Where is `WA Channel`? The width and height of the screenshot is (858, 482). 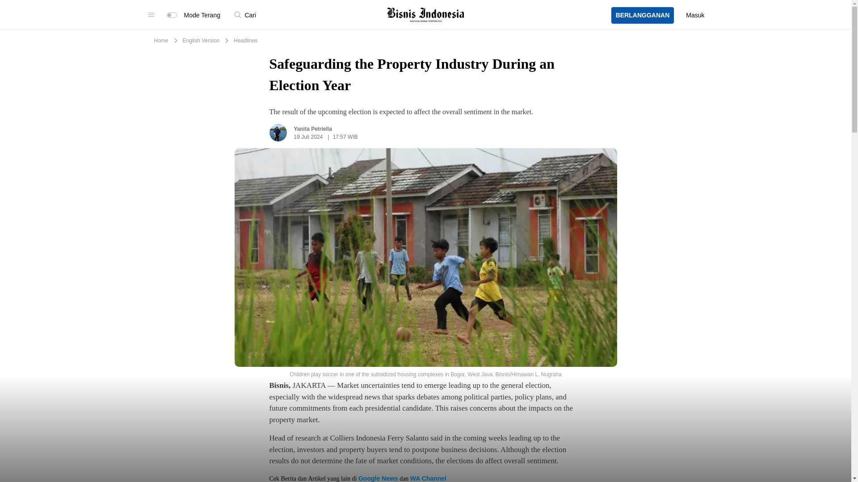 WA Channel is located at coordinates (428, 478).